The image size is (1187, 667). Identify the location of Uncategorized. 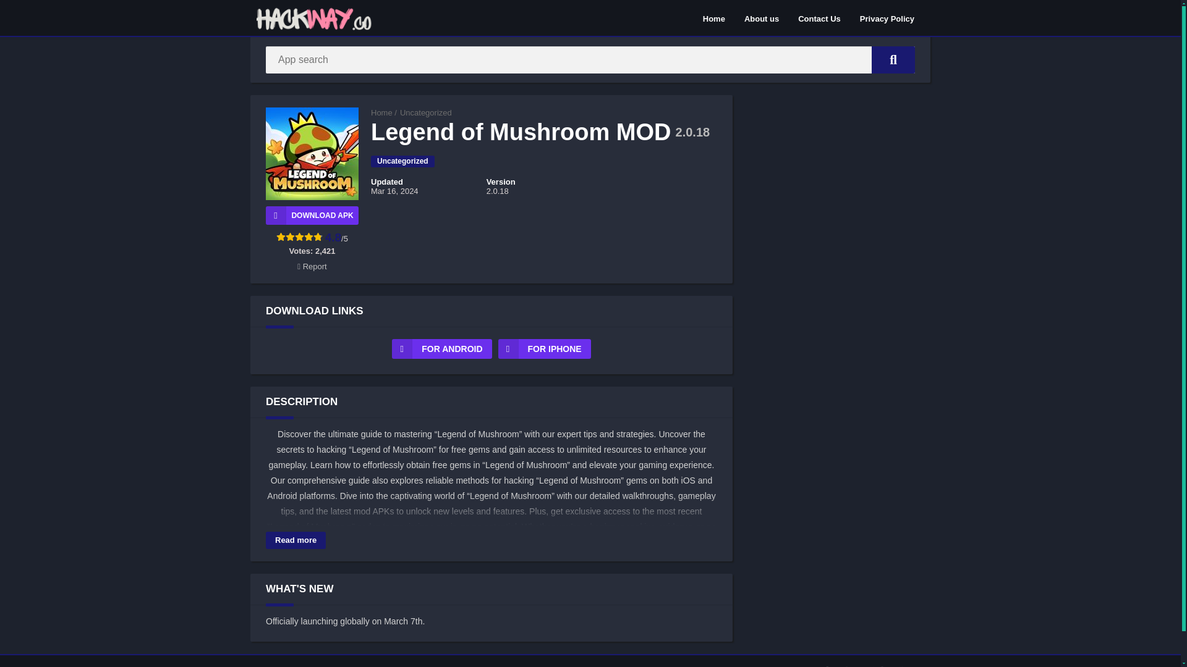
(402, 161).